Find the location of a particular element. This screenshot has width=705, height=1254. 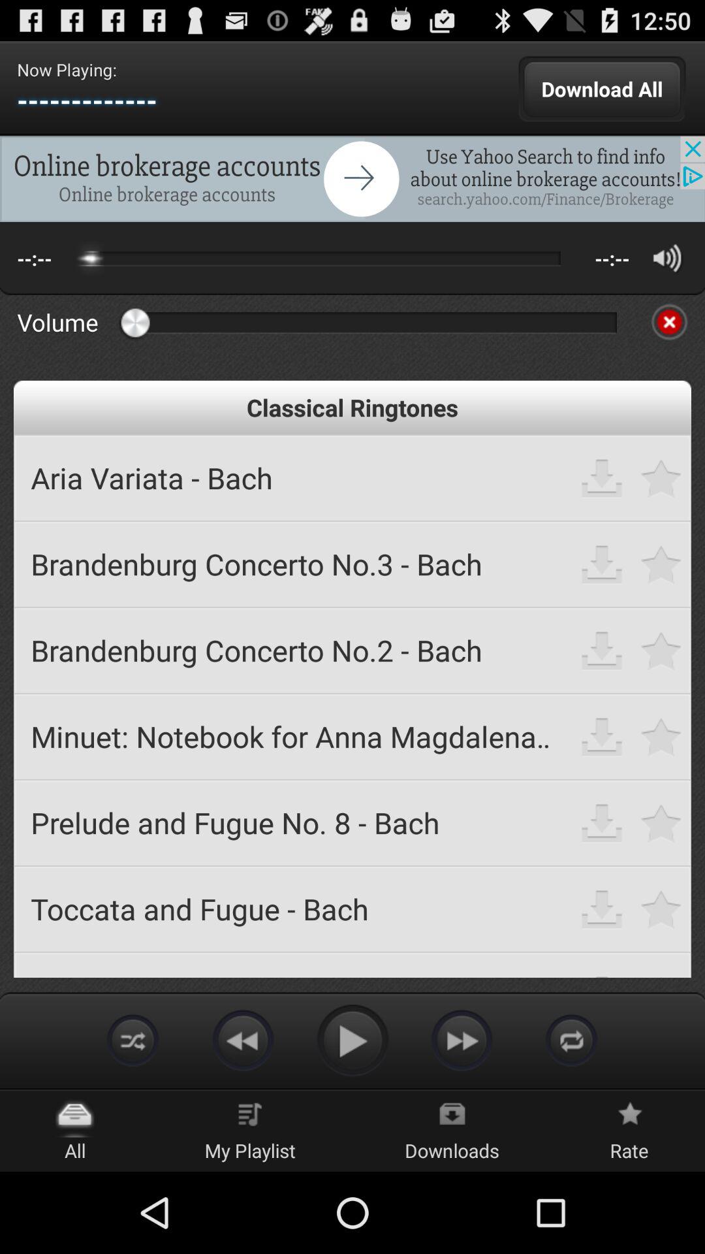

download song is located at coordinates (602, 909).